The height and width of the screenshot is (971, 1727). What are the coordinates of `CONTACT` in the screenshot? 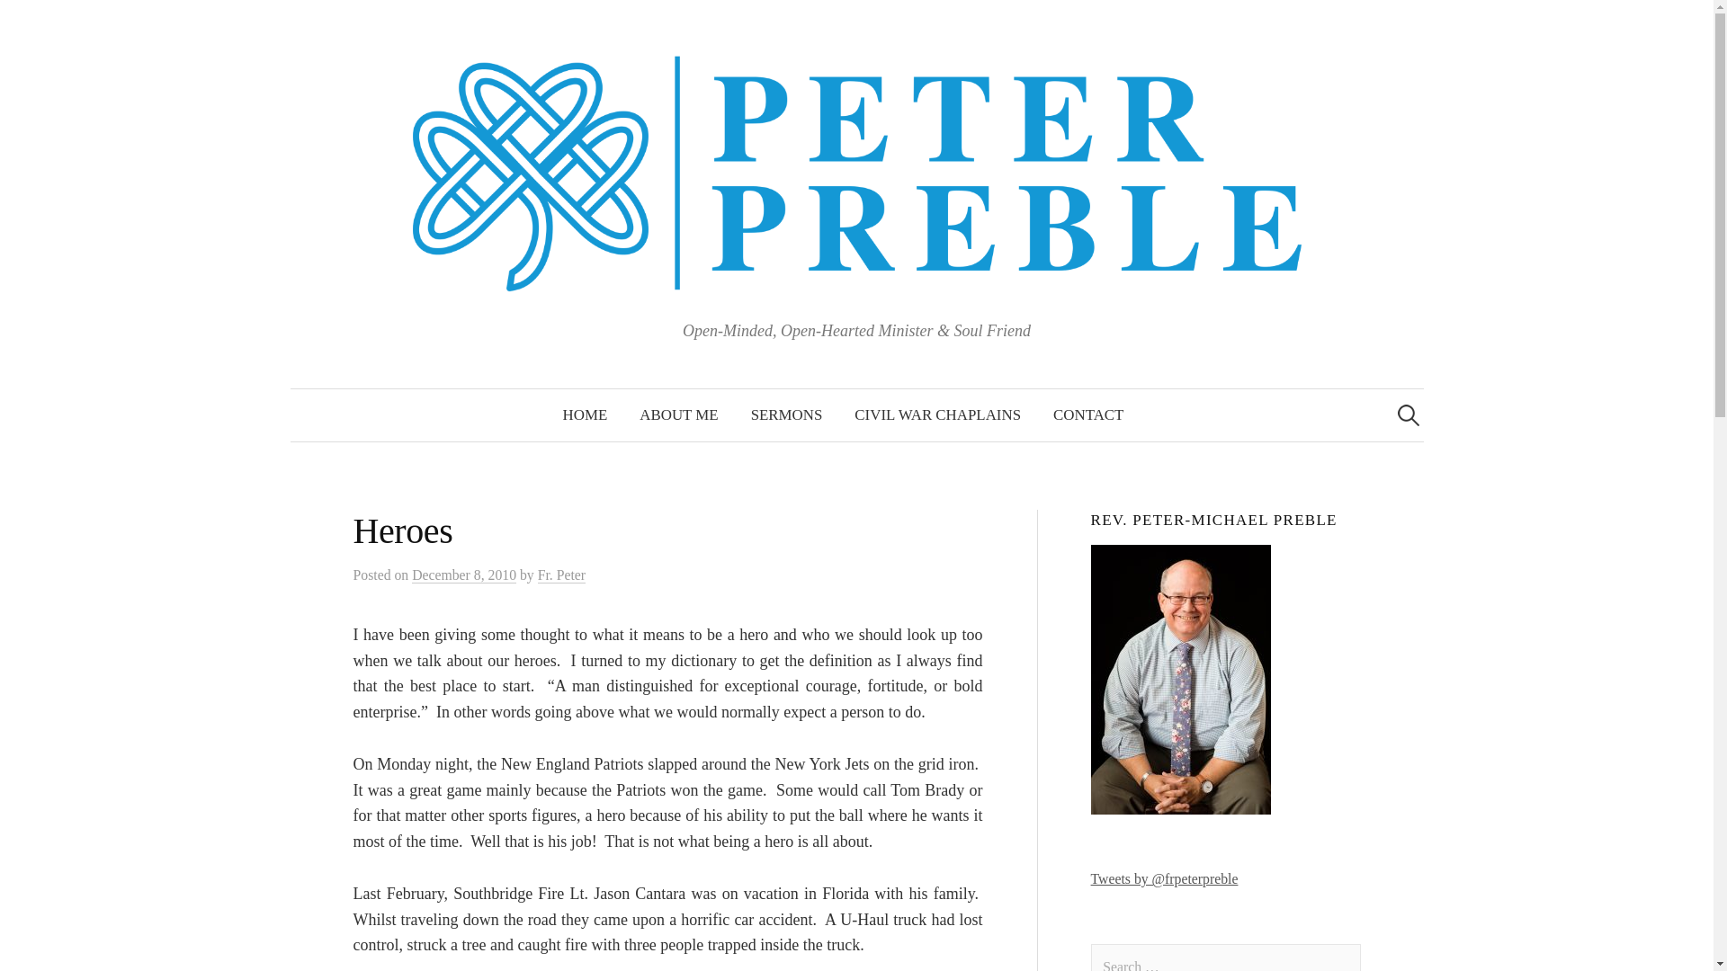 It's located at (1088, 415).